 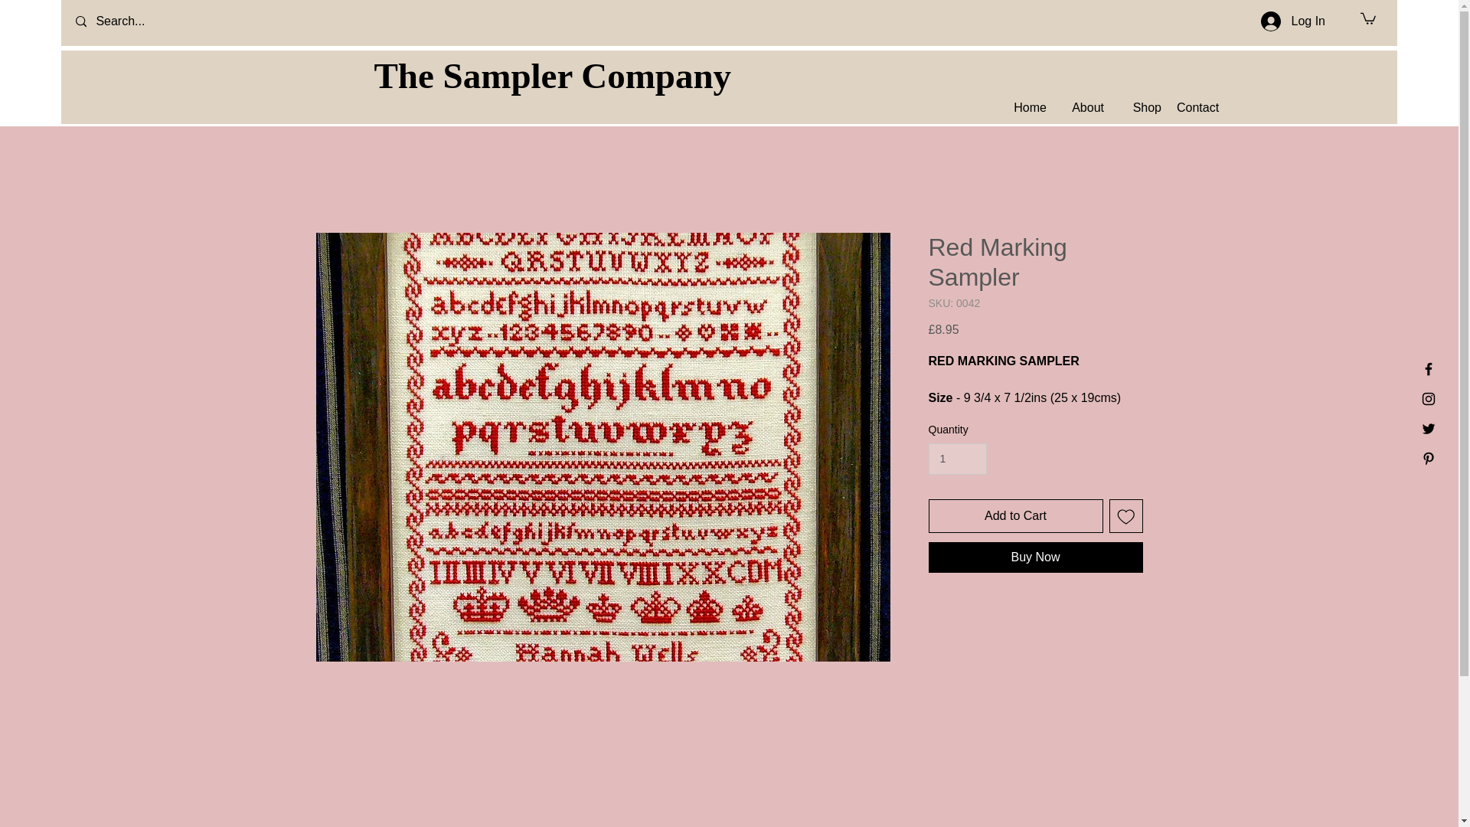 I want to click on Contact, so click(x=1197, y=107).